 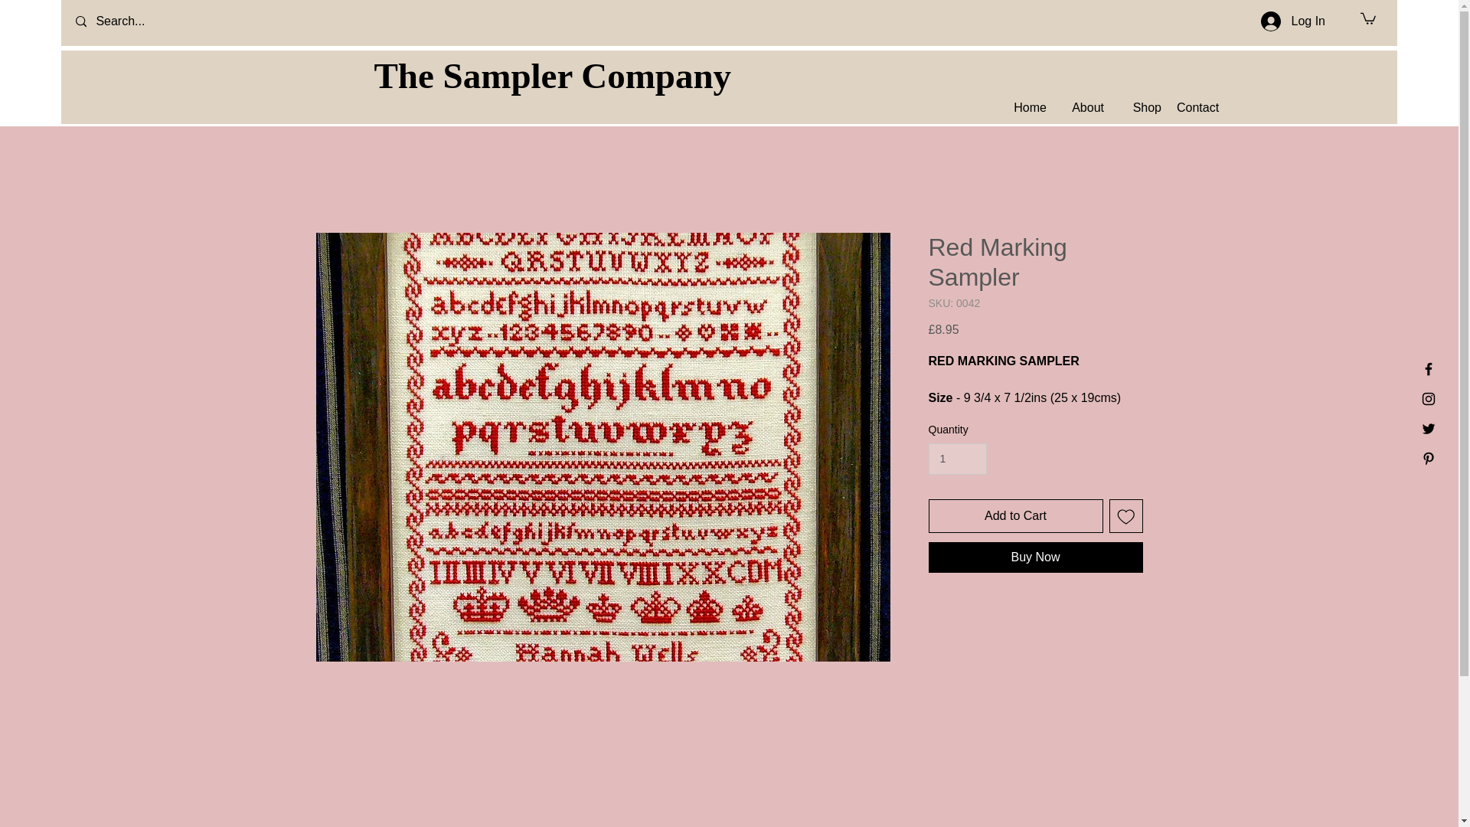 I want to click on Contact, so click(x=1197, y=107).